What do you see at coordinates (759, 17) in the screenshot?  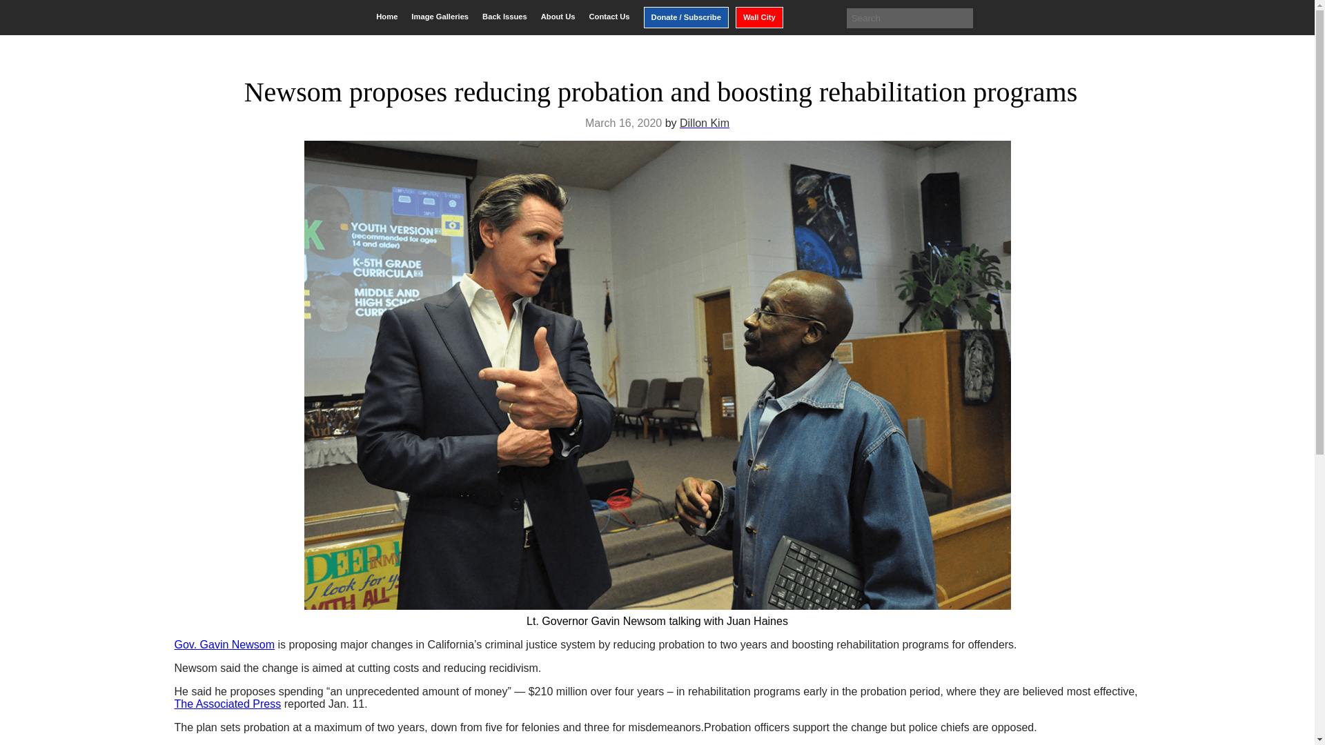 I see `Wall City` at bounding box center [759, 17].